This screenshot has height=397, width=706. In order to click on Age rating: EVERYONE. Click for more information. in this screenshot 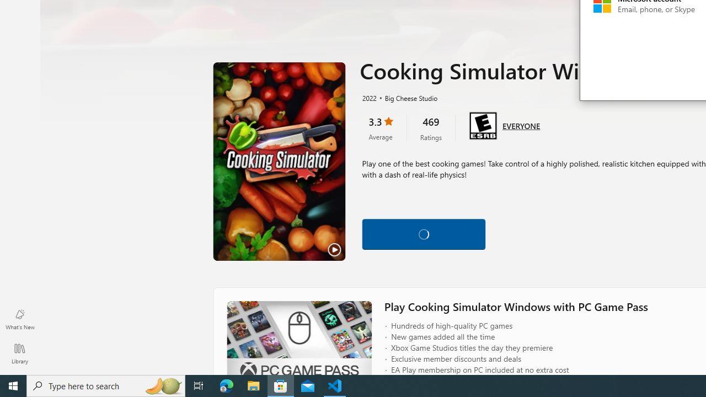, I will do `click(521, 125)`.